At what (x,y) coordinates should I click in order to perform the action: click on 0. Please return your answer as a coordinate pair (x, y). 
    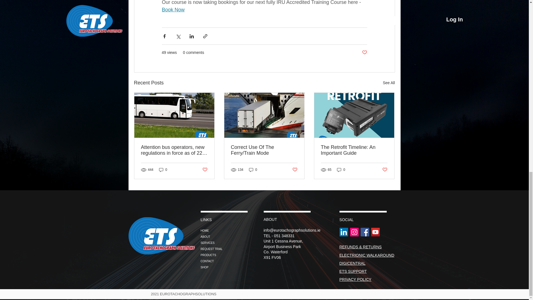
    Looking at the image, I should click on (163, 170).